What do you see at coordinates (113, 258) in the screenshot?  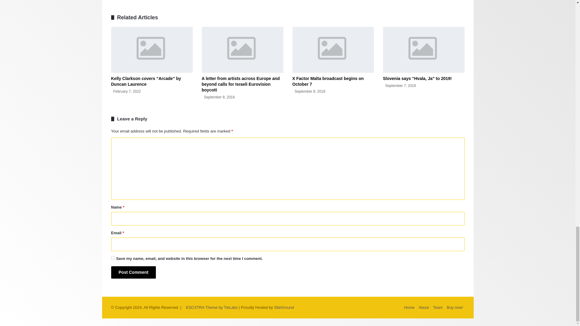 I see `yes` at bounding box center [113, 258].